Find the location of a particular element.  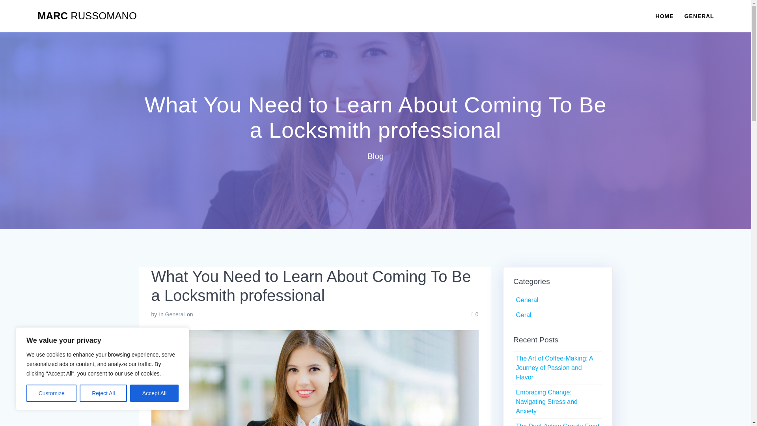

GENERAL is located at coordinates (699, 16).